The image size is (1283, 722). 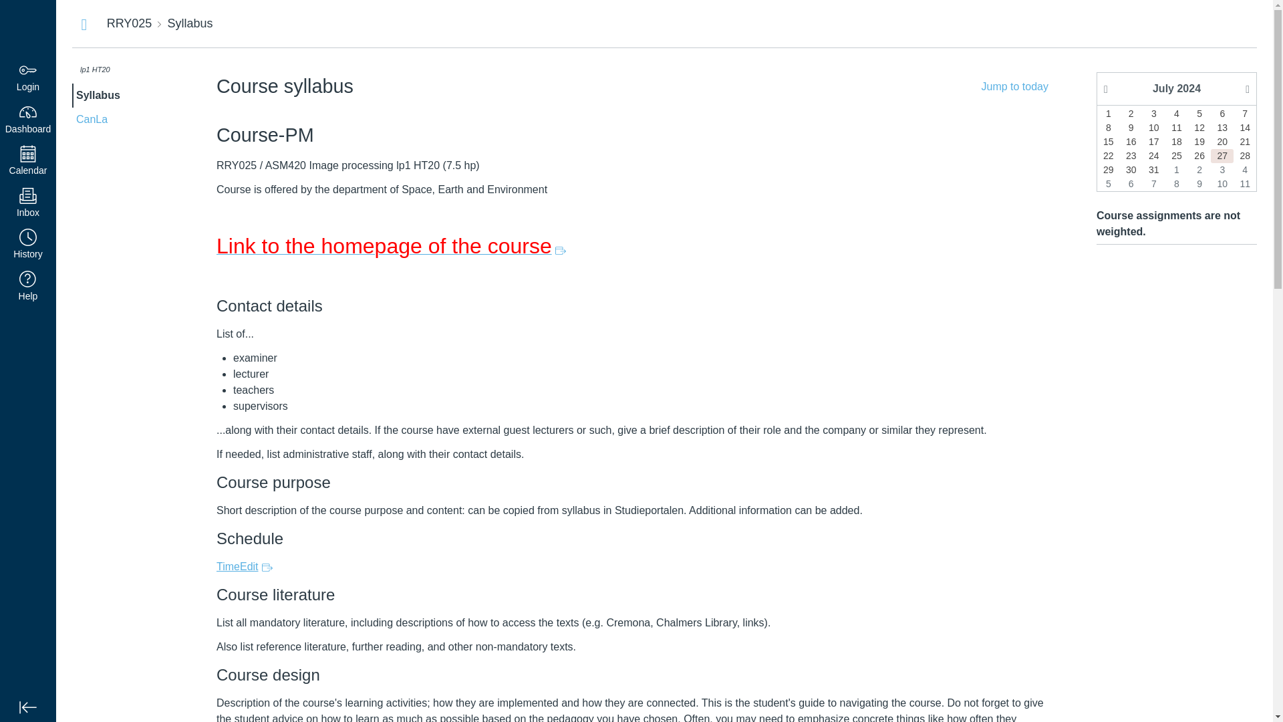 I want to click on Inbox, so click(x=28, y=203).